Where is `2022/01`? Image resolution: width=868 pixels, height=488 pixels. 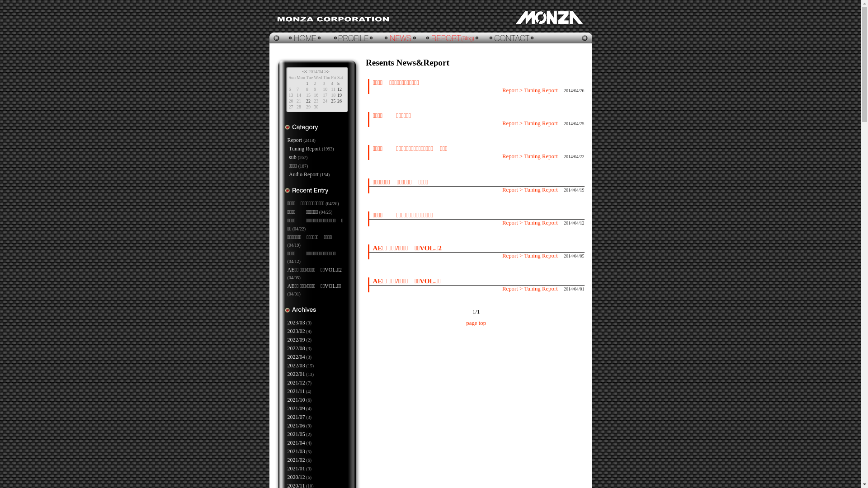 2022/01 is located at coordinates (297, 374).